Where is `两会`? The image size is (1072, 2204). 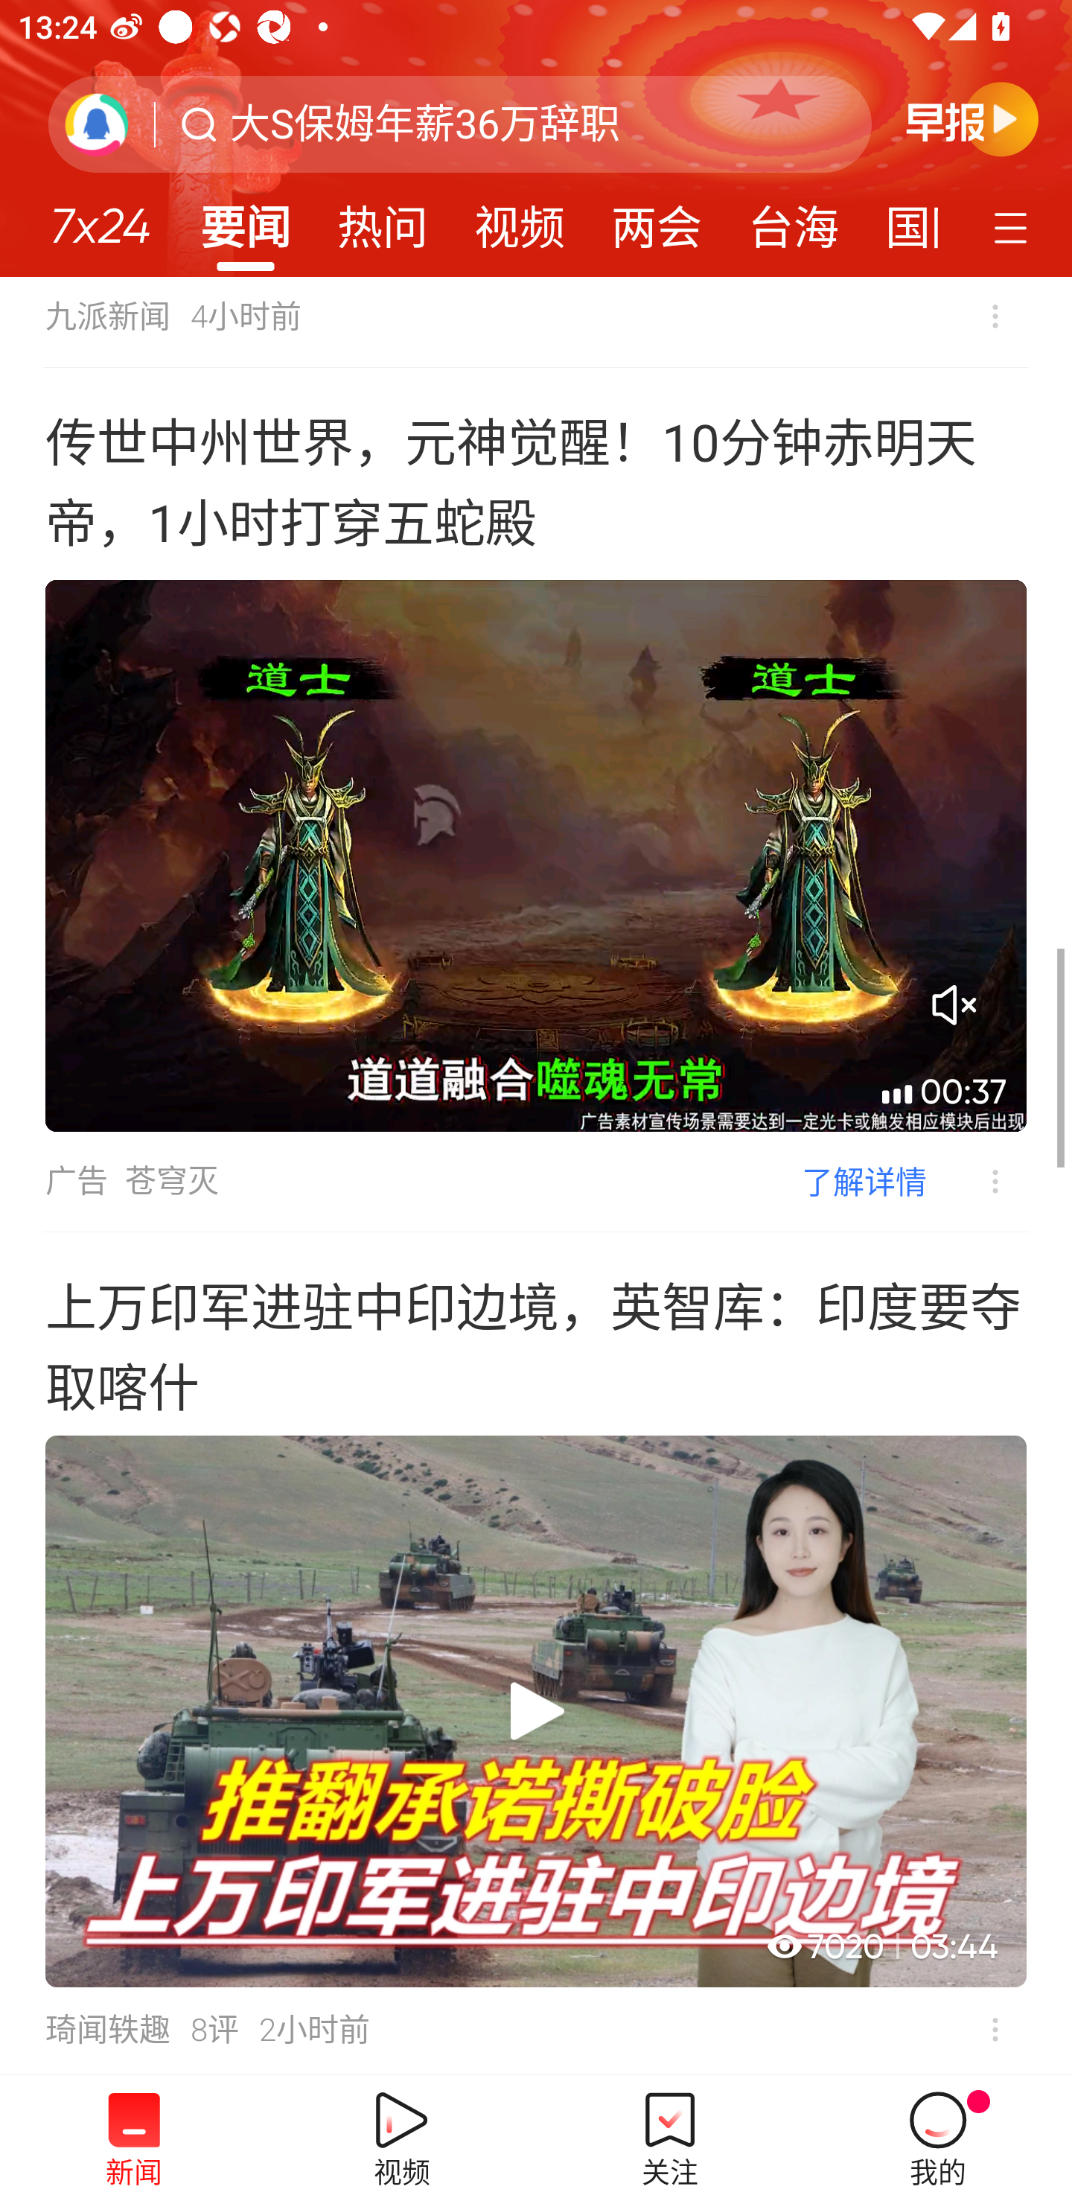
两会 is located at coordinates (657, 219).